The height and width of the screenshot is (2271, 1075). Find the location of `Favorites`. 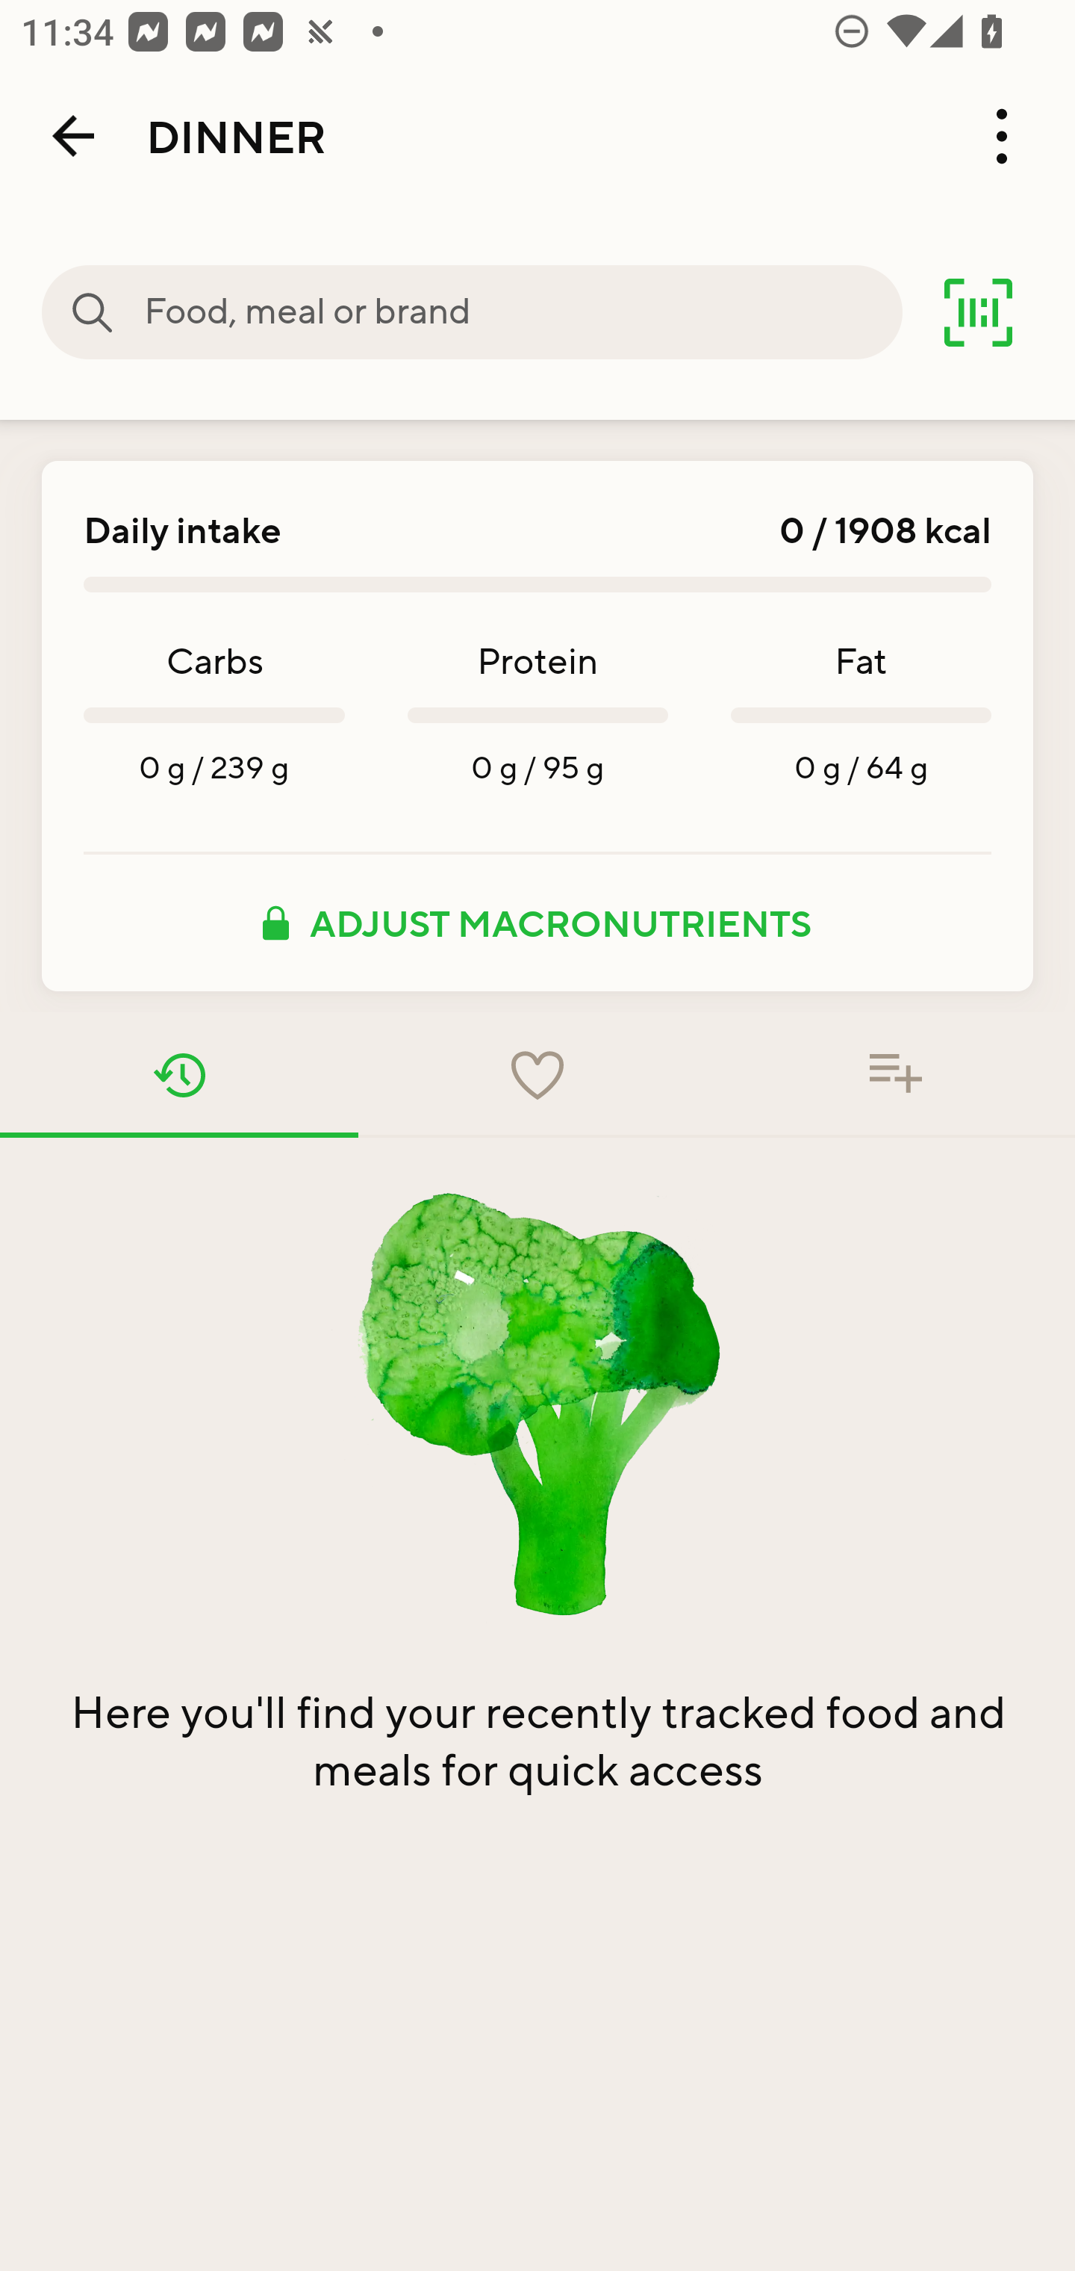

Favorites is located at coordinates (537, 1075).